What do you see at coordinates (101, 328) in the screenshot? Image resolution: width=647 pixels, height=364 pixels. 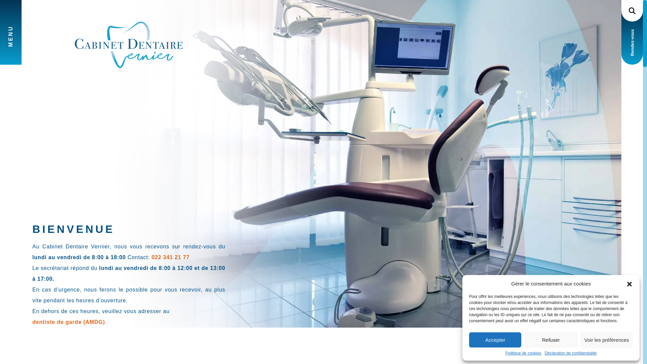 I see `dentiste de garde (AMDG)` at bounding box center [101, 328].